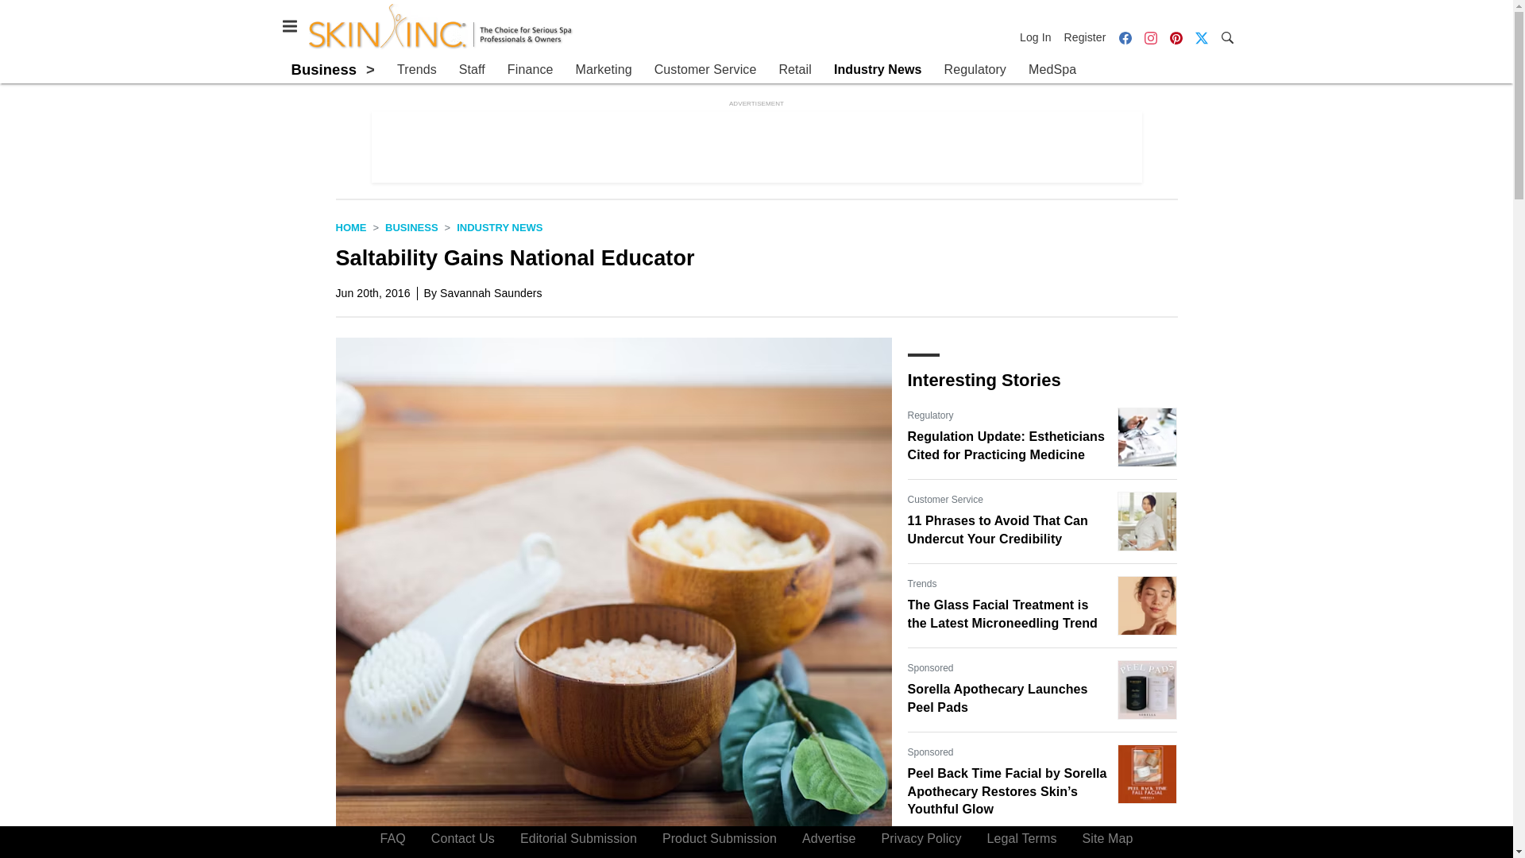 The image size is (1525, 858). What do you see at coordinates (1085, 37) in the screenshot?
I see `Register` at bounding box center [1085, 37].